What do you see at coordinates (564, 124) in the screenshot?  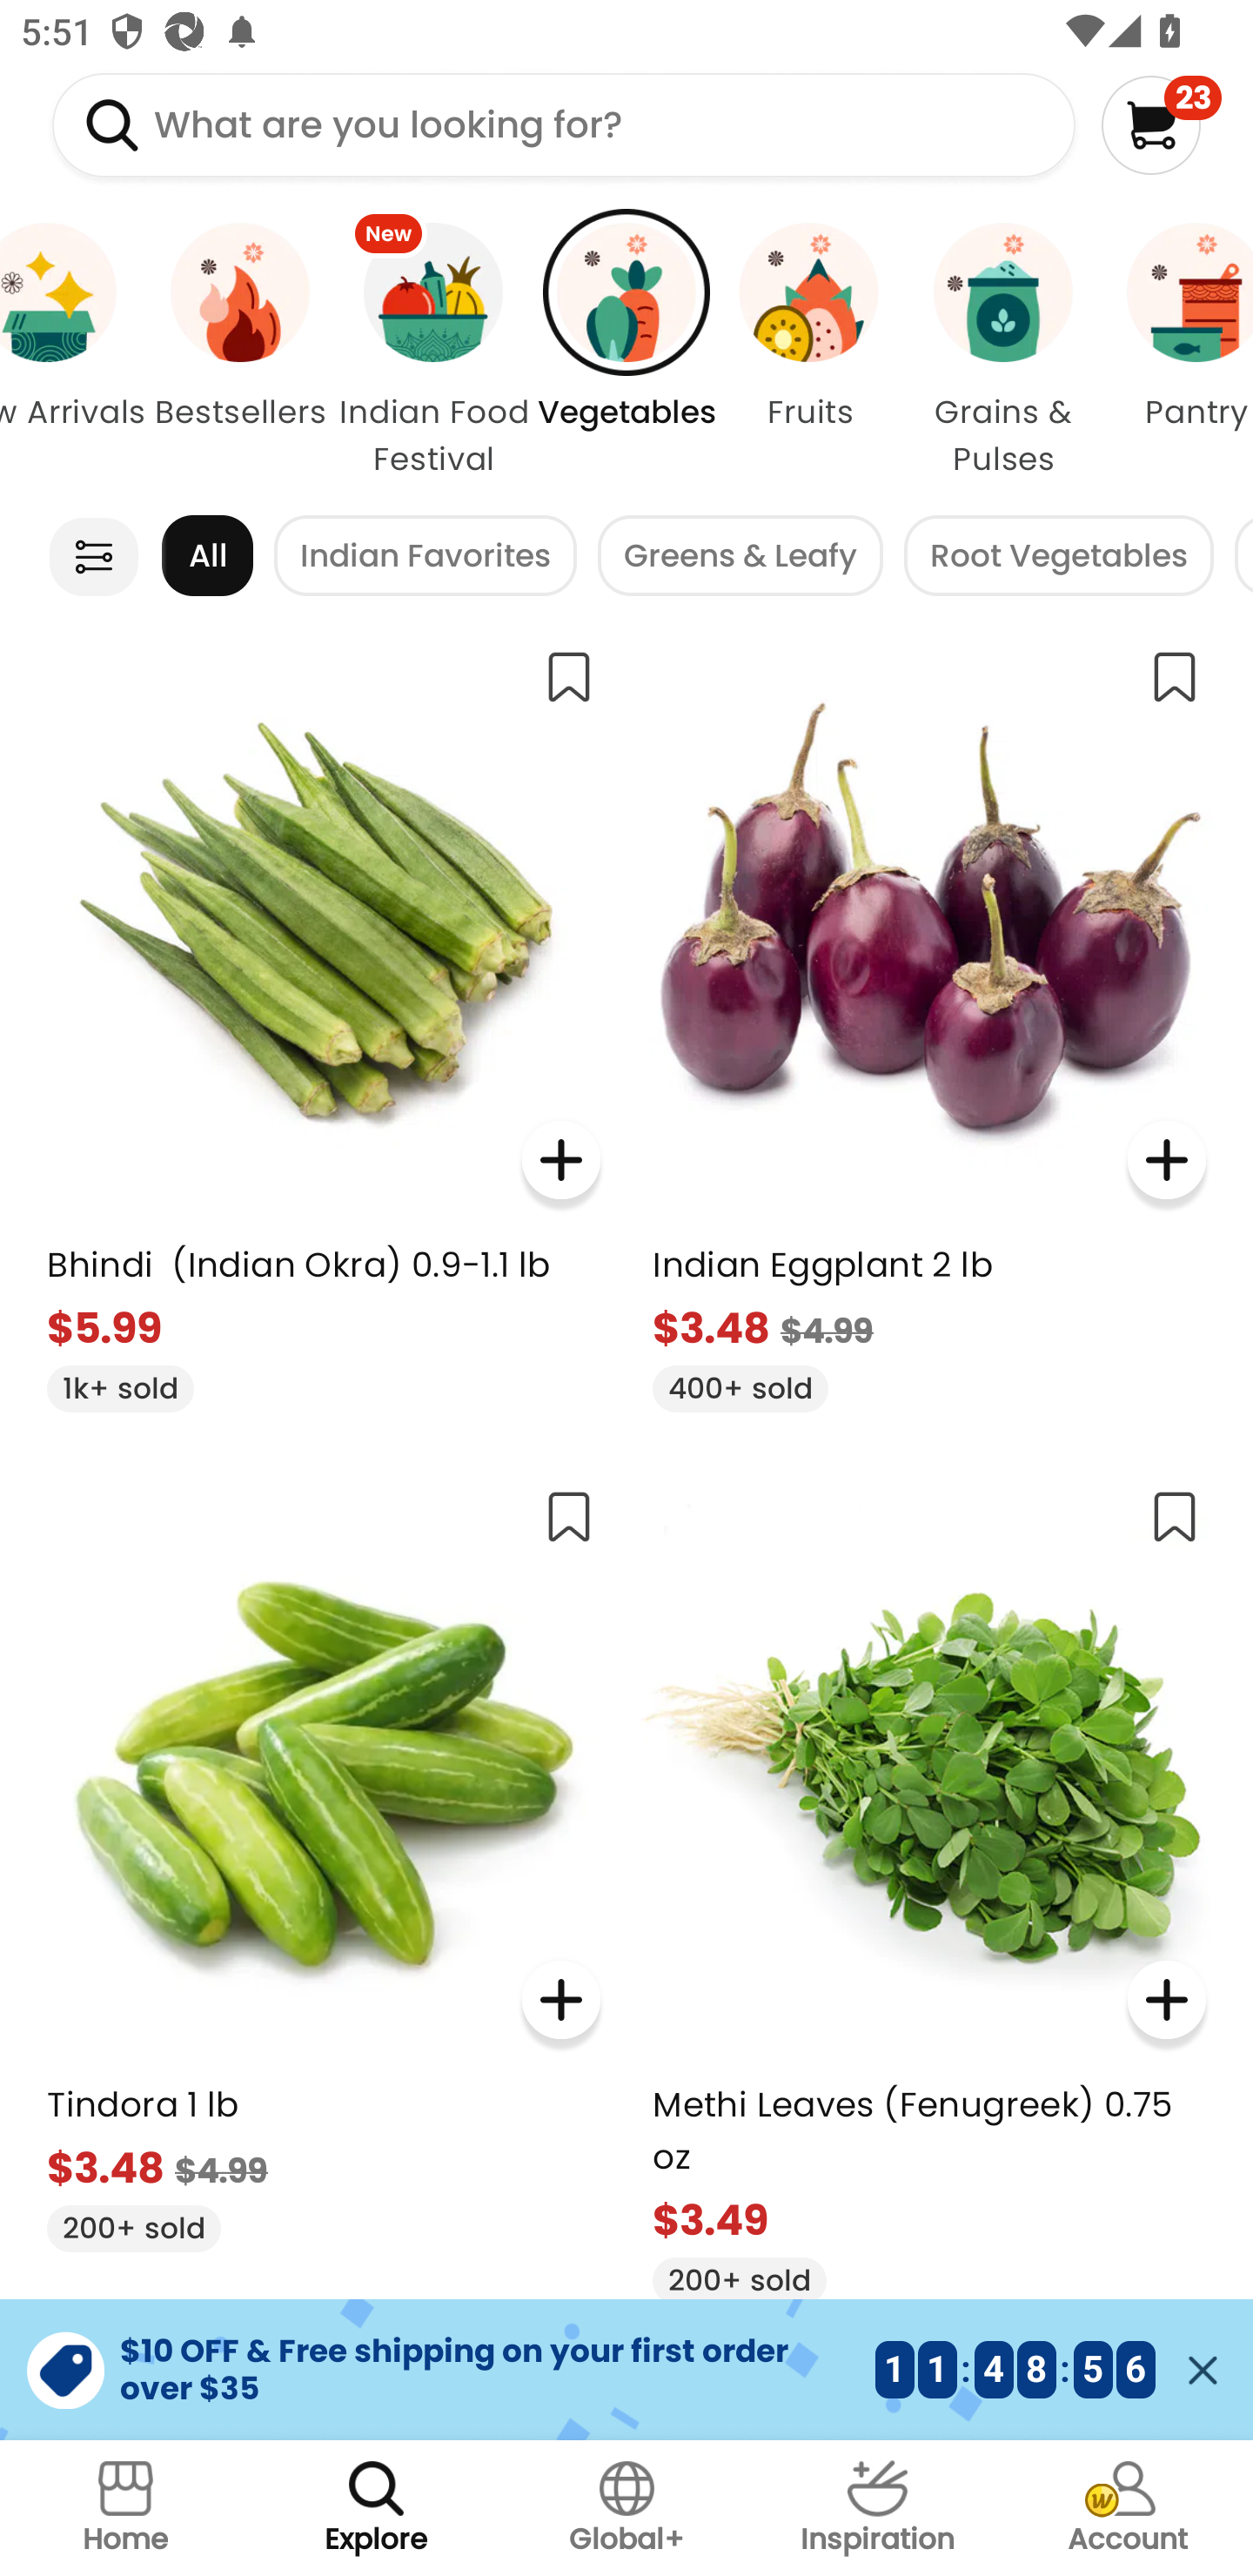 I see `What are you looking for?` at bounding box center [564, 124].